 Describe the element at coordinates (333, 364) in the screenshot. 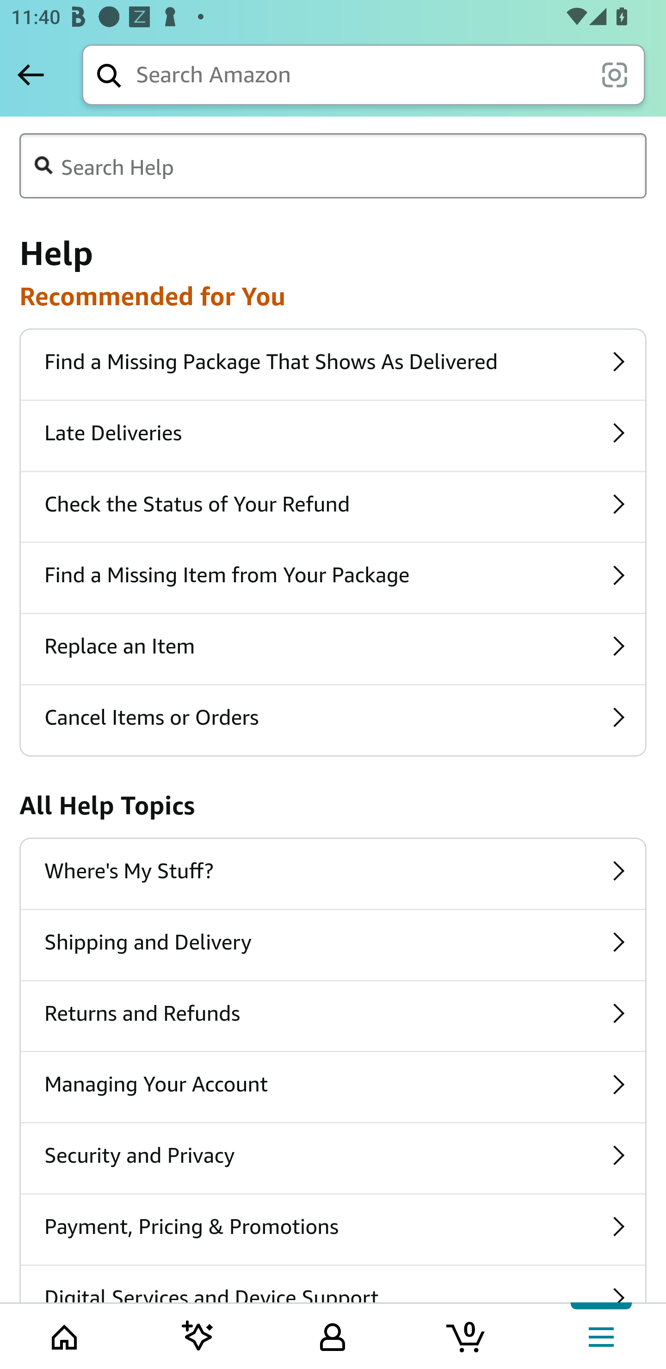

I see `Find a Missing Package That Shows As Delivered` at that location.